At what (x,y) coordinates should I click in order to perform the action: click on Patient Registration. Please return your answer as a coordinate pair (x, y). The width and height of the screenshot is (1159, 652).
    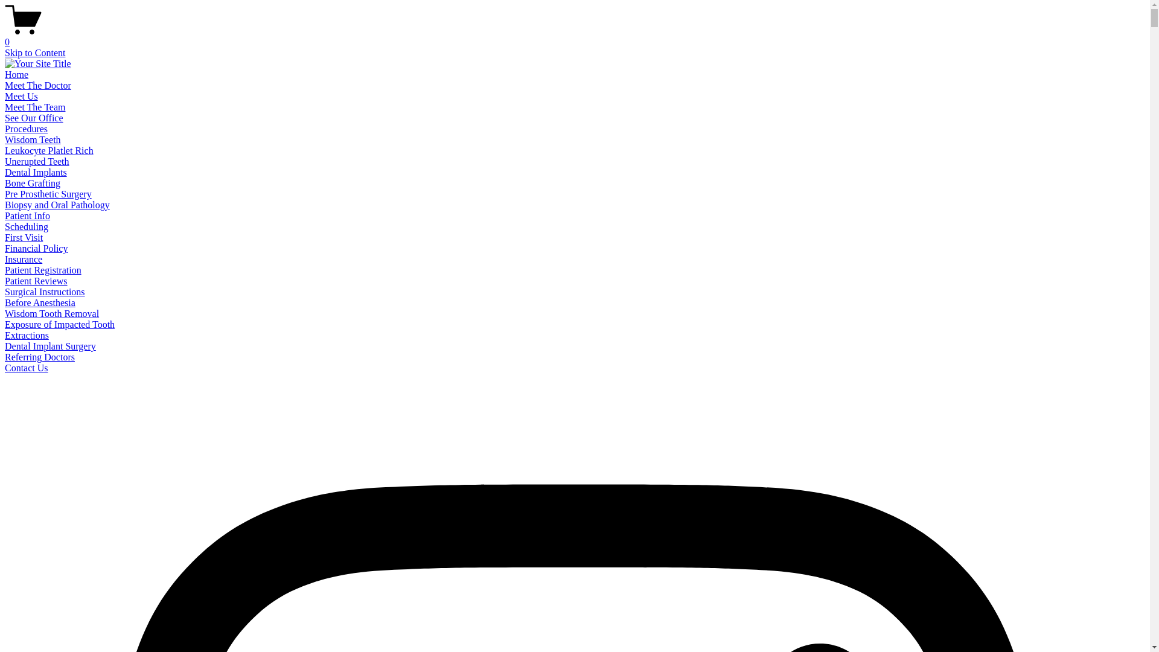
    Looking at the image, I should click on (42, 269).